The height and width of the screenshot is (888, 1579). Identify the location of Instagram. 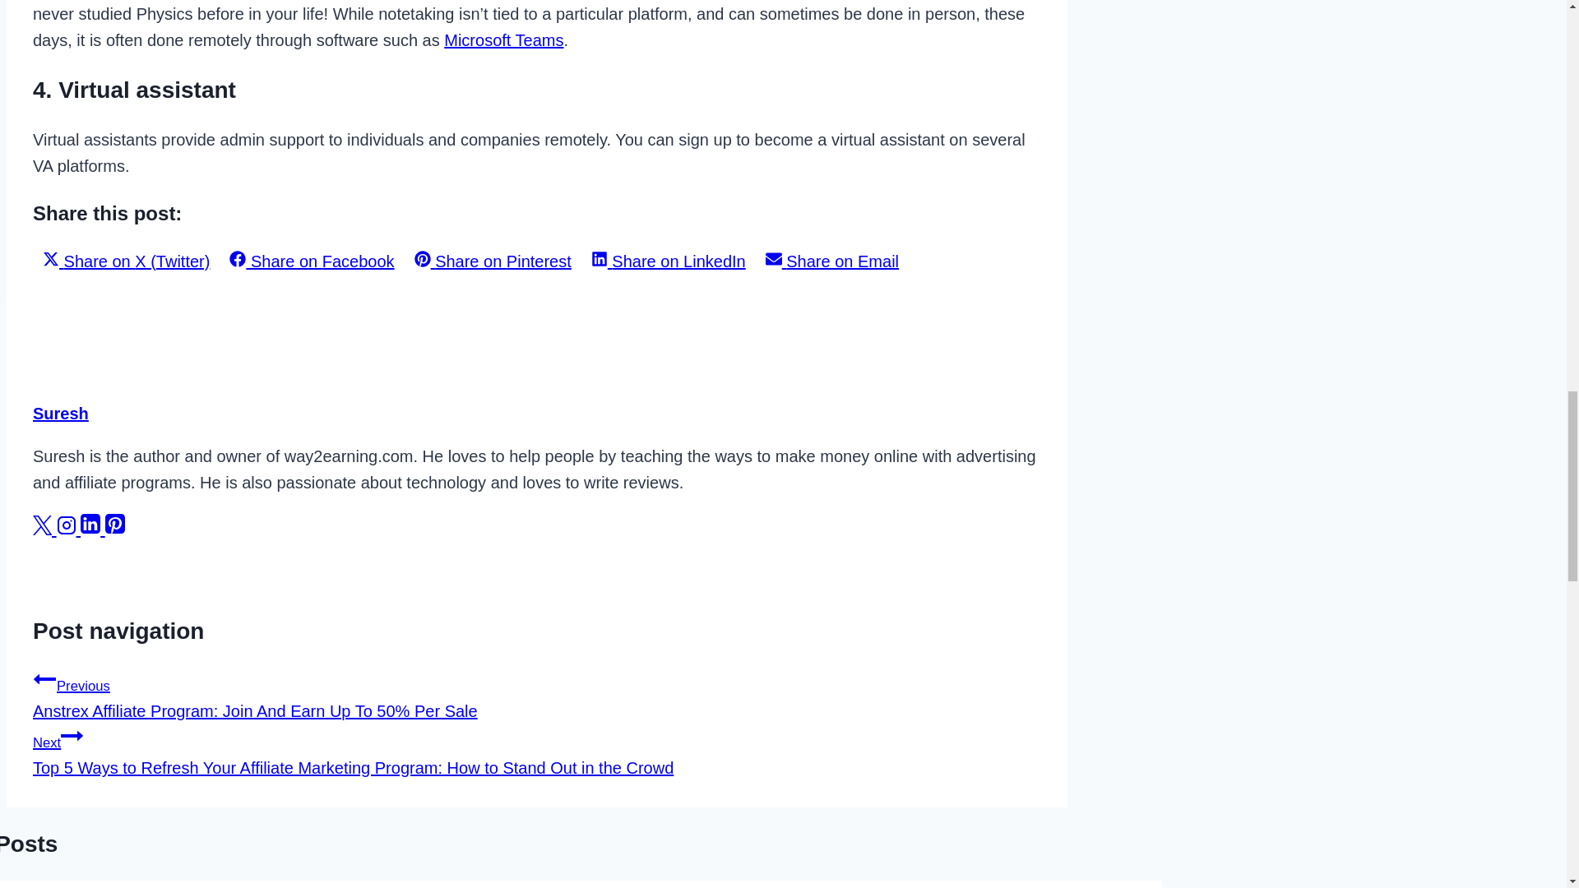
(69, 529).